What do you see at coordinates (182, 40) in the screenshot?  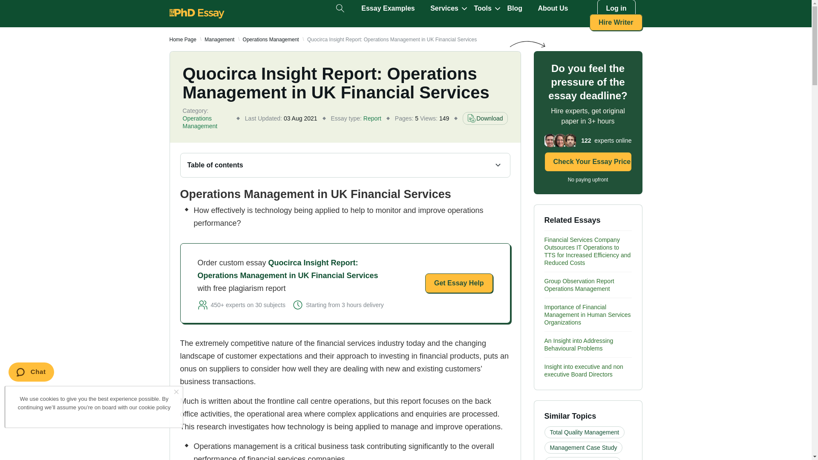 I see `Home Page` at bounding box center [182, 40].